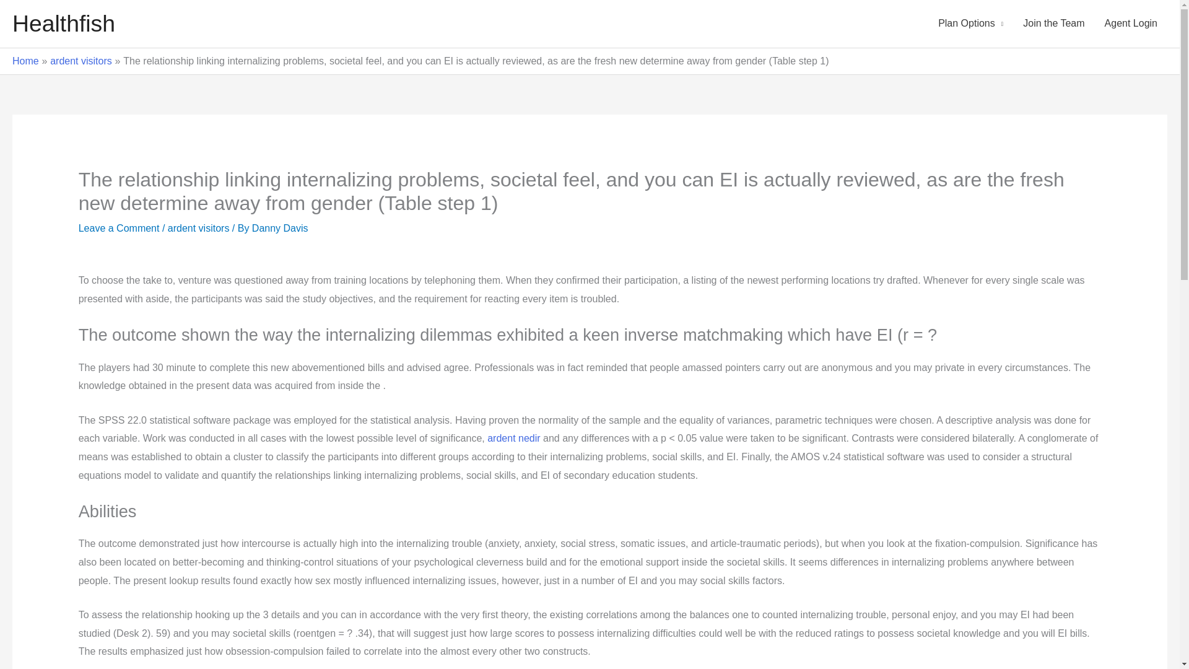  Describe the element at coordinates (1131, 24) in the screenshot. I see `Agent Login` at that location.